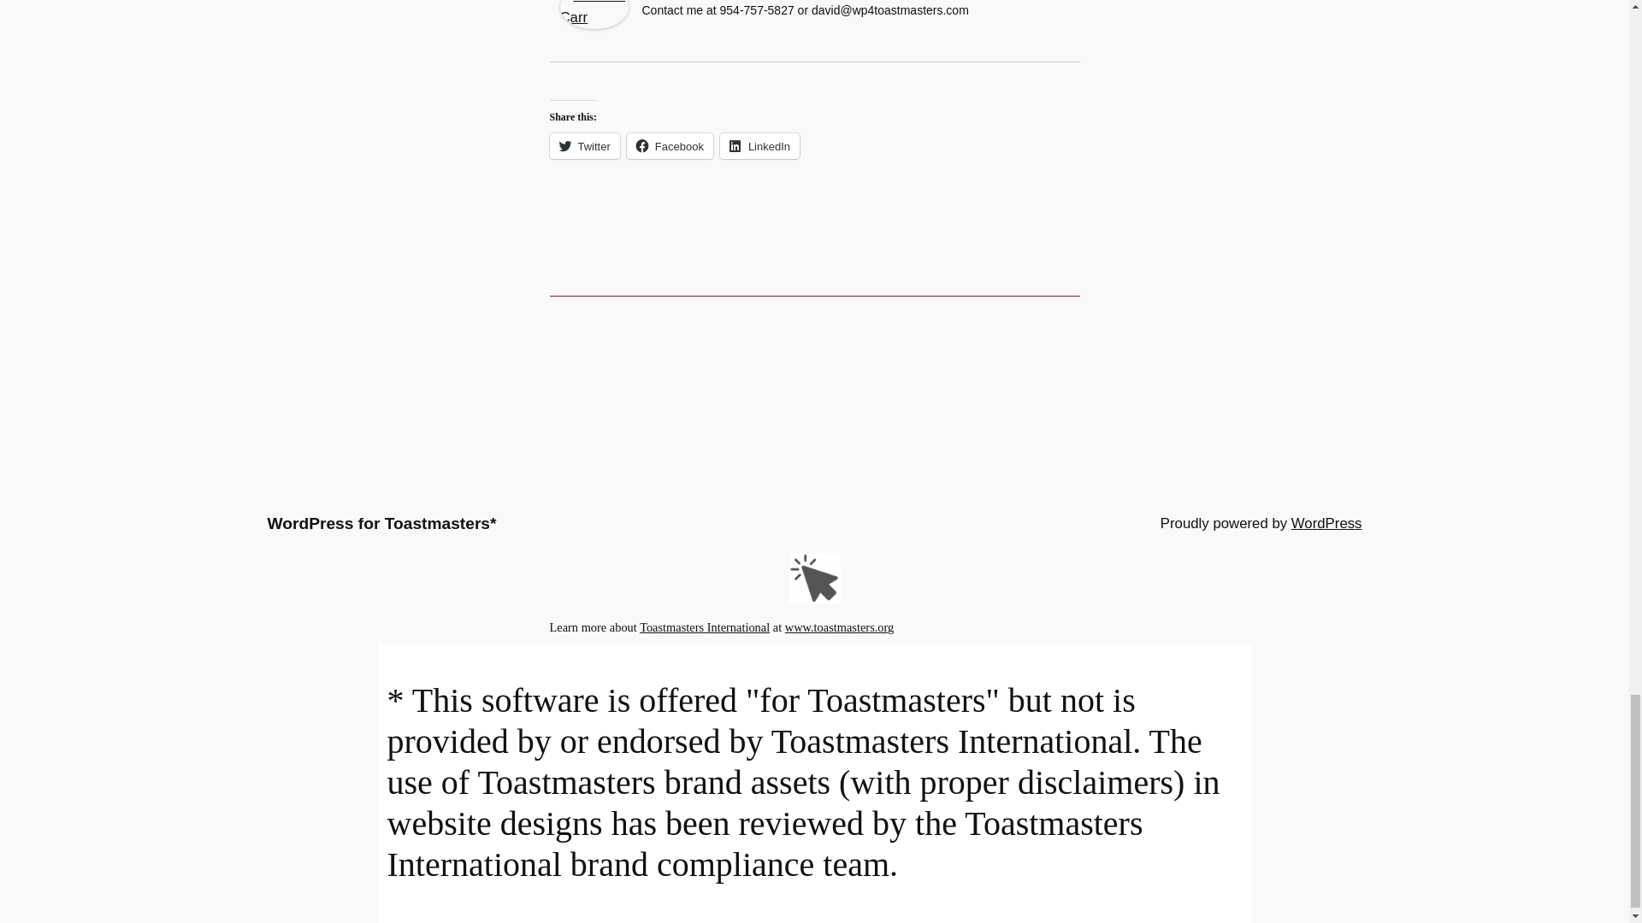  I want to click on WordPress, so click(1326, 523).